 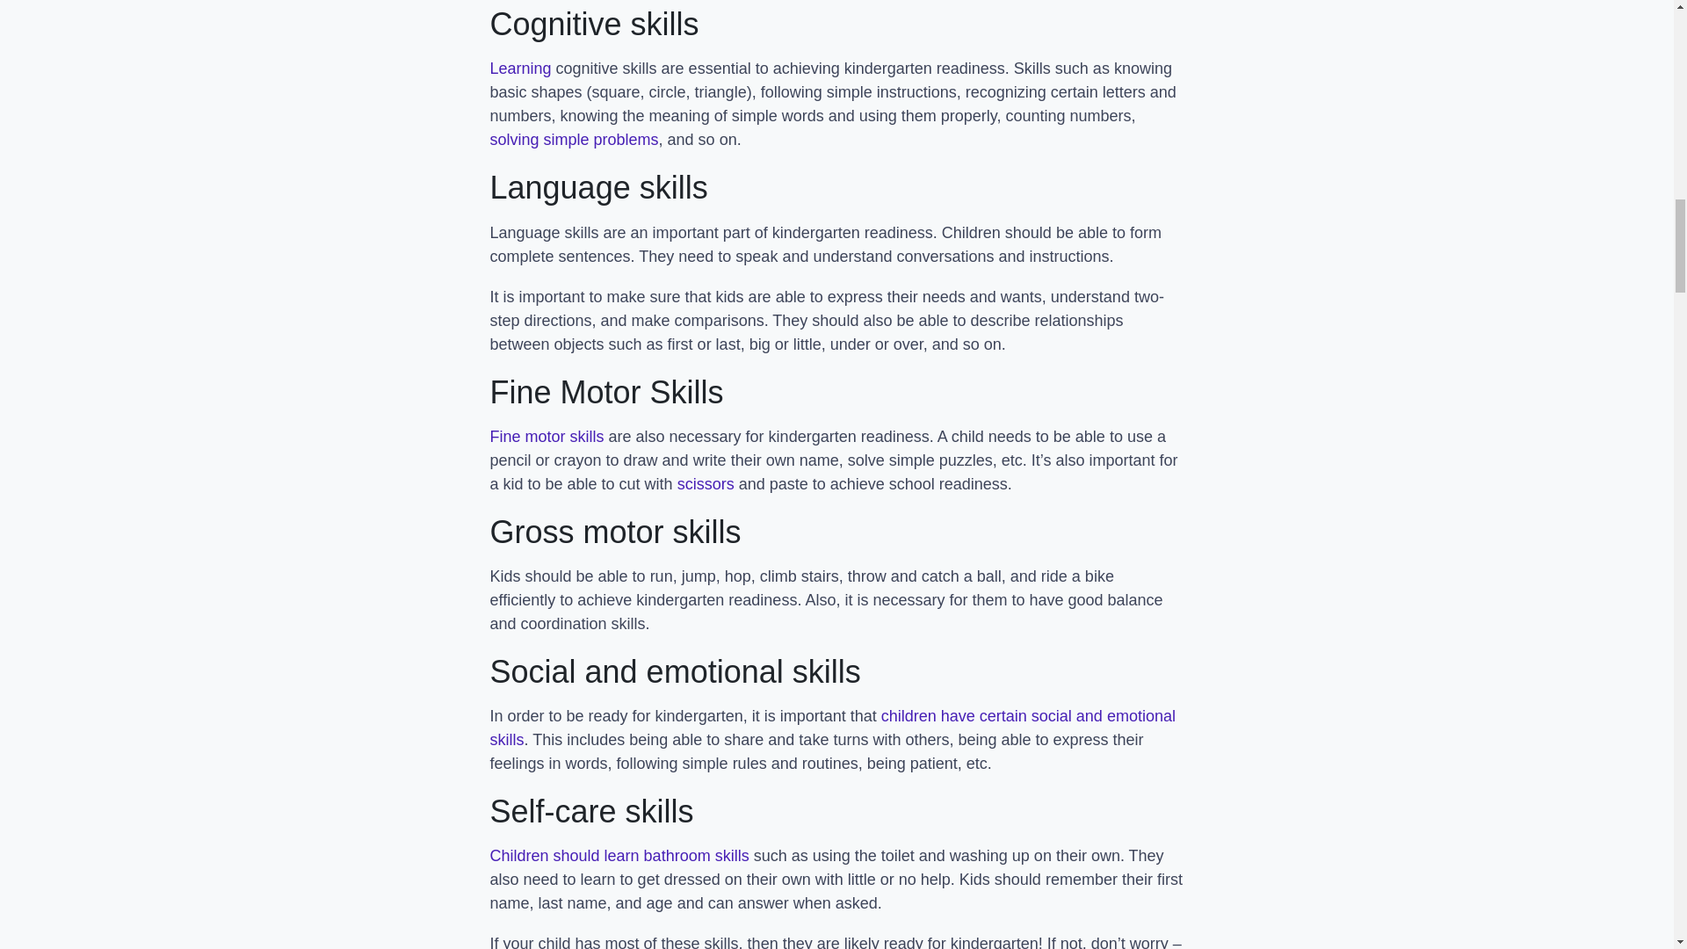 What do you see at coordinates (575, 139) in the screenshot?
I see `solving simple problems` at bounding box center [575, 139].